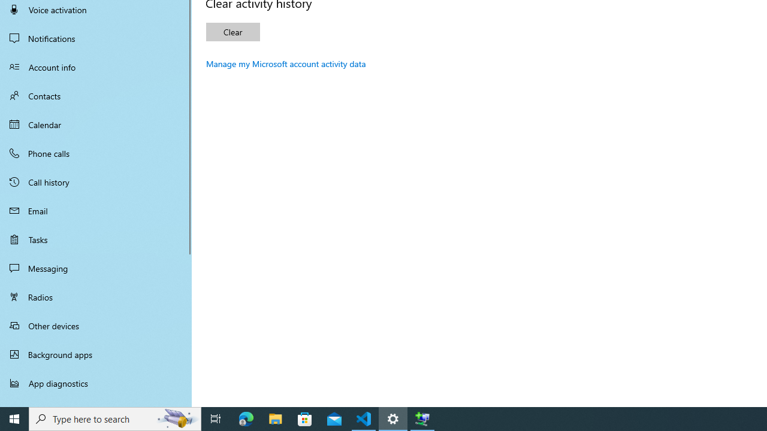 The width and height of the screenshot is (767, 431). I want to click on Call history, so click(96, 182).